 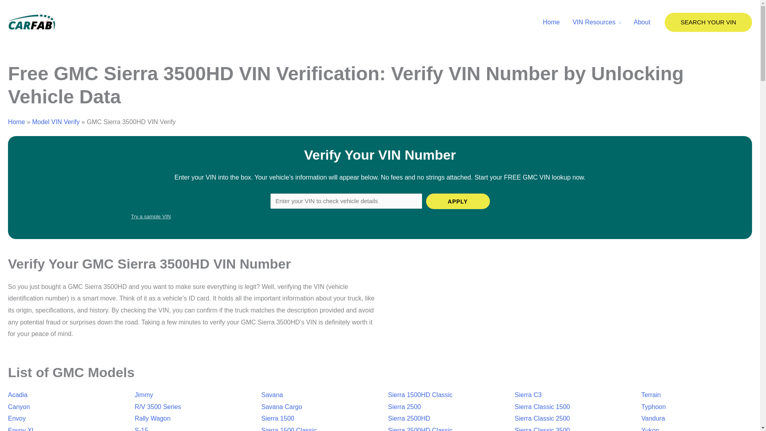 I want to click on Home, so click(x=16, y=122).